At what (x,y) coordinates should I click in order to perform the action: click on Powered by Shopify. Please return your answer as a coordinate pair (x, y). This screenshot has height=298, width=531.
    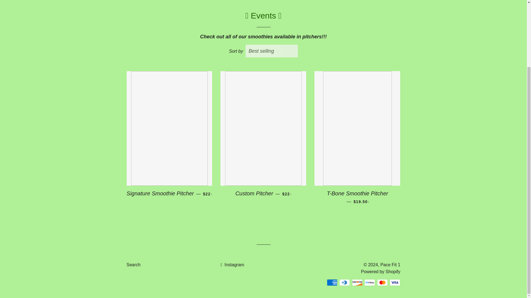
    Looking at the image, I should click on (381, 272).